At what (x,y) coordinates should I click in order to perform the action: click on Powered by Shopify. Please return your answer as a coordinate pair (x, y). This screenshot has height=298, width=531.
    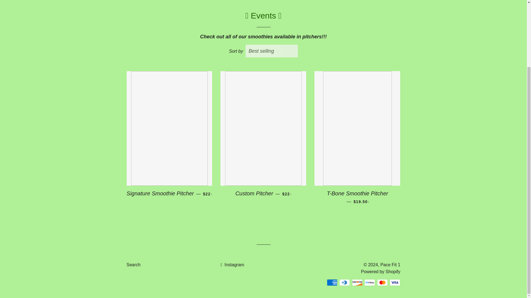
    Looking at the image, I should click on (381, 272).